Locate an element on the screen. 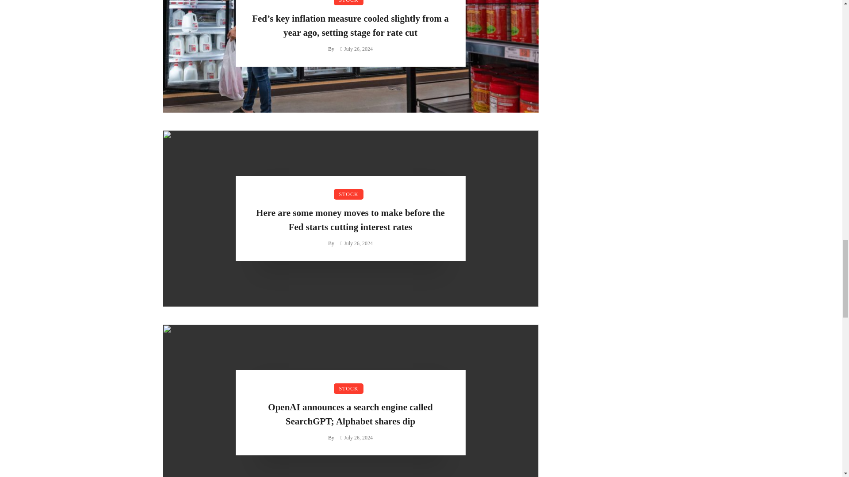 This screenshot has height=477, width=849. STOCK is located at coordinates (348, 3).